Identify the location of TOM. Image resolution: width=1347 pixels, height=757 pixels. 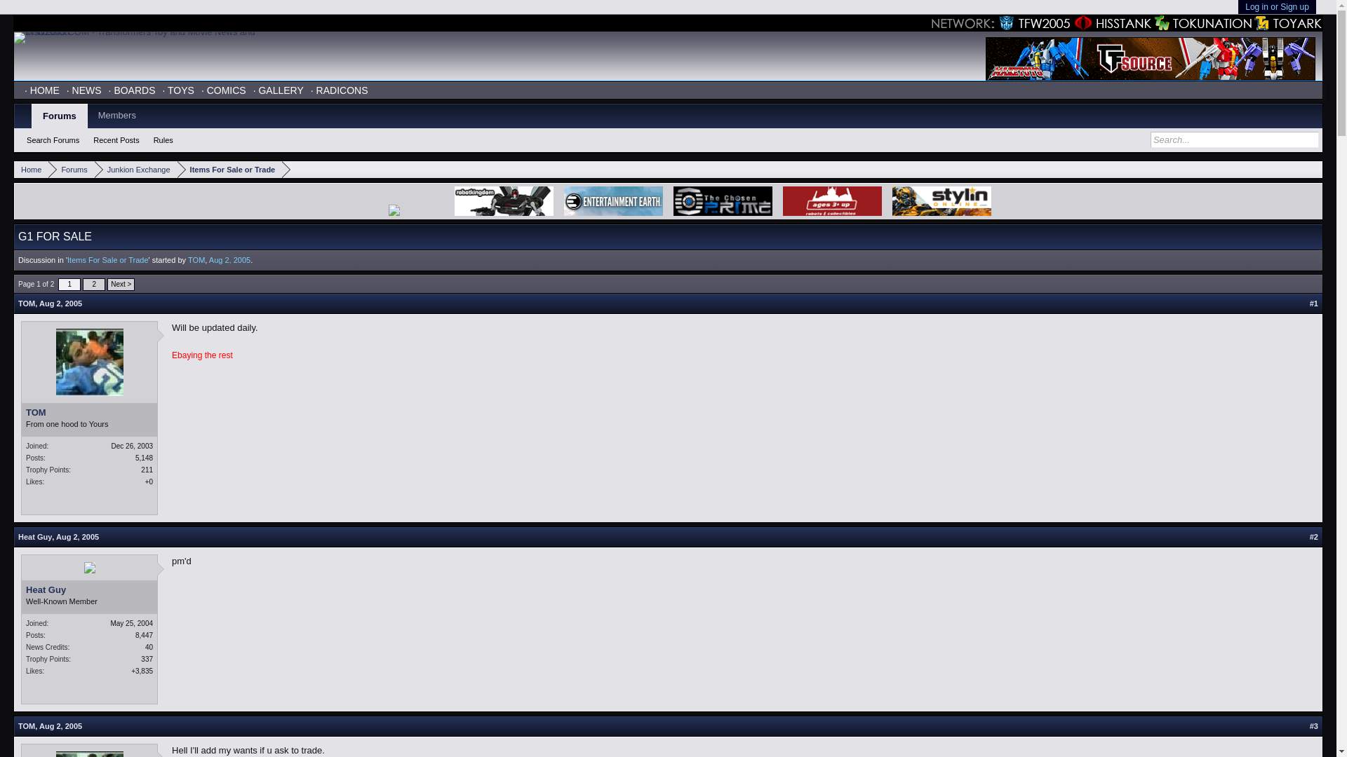
(27, 726).